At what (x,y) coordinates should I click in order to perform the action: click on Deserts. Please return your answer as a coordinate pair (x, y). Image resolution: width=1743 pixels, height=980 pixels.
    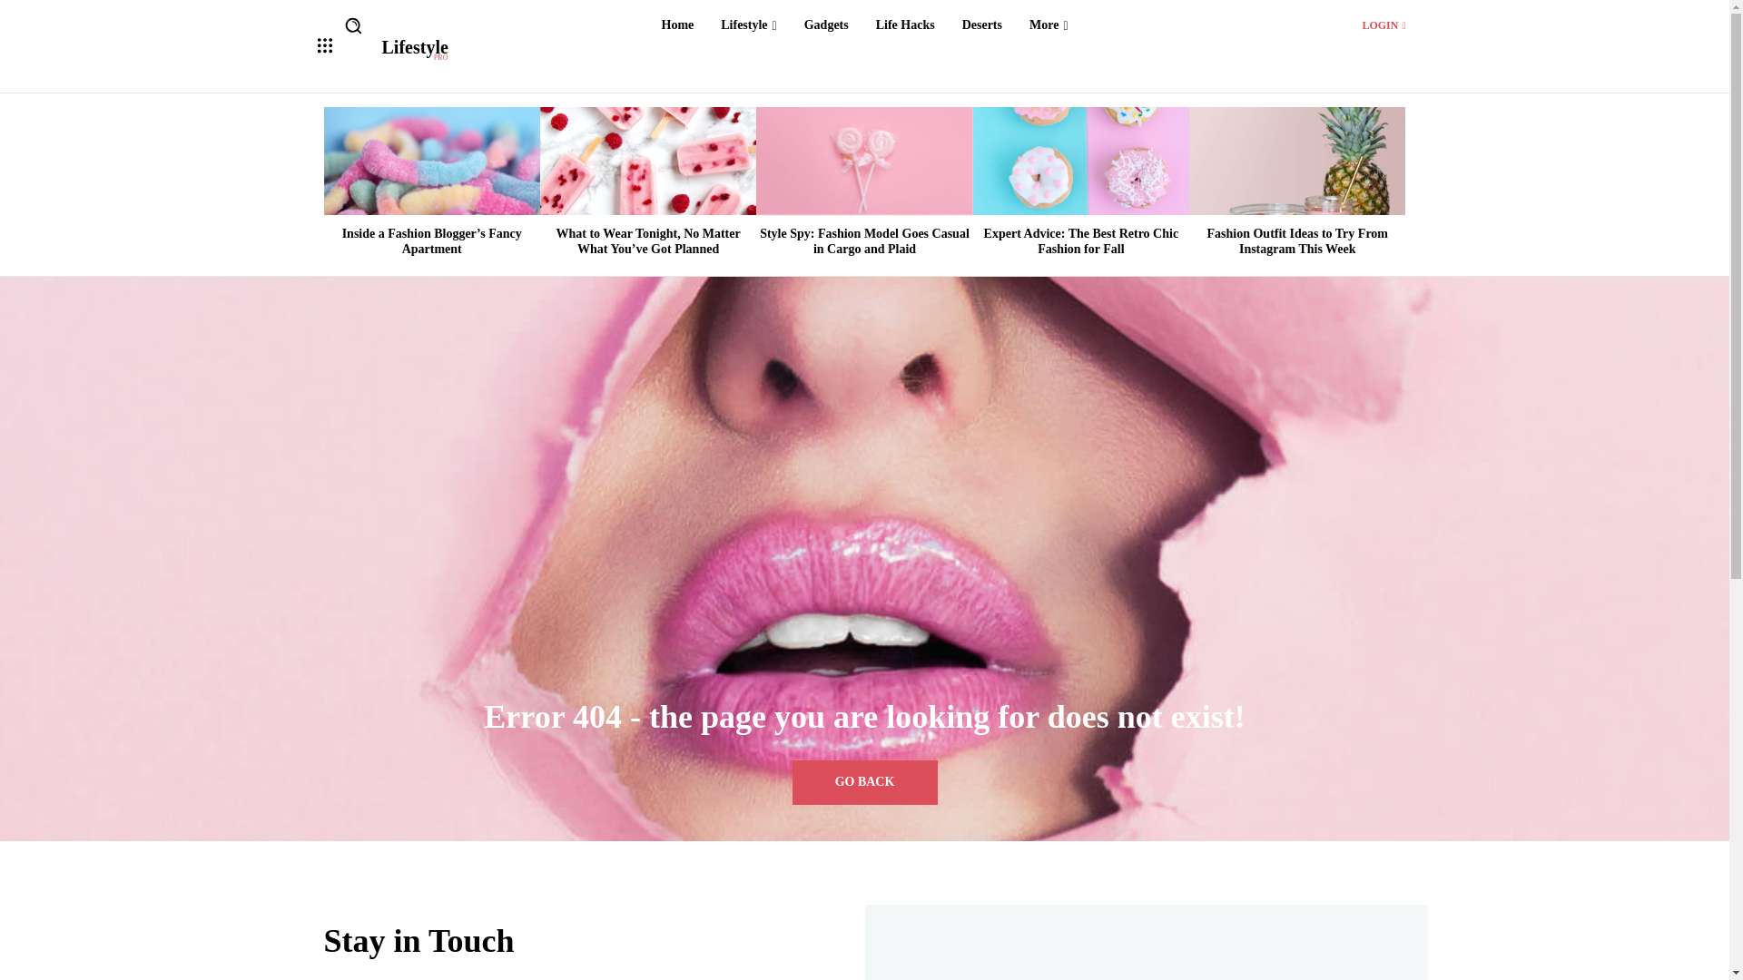
    Looking at the image, I should click on (982, 25).